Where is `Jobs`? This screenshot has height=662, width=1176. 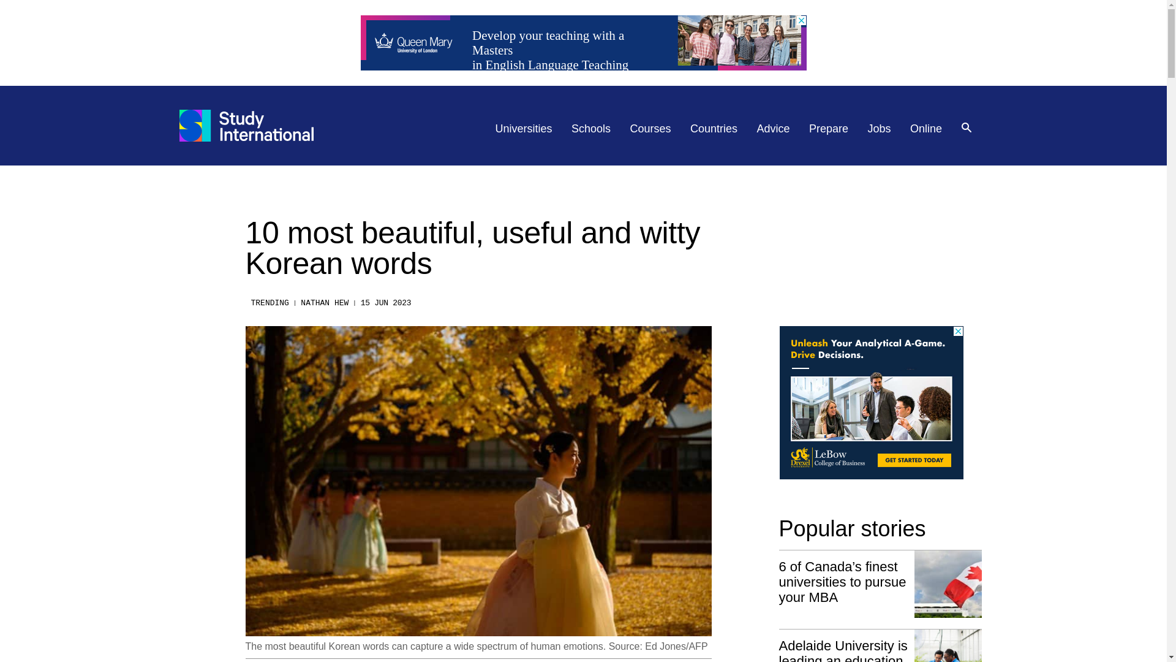 Jobs is located at coordinates (880, 129).